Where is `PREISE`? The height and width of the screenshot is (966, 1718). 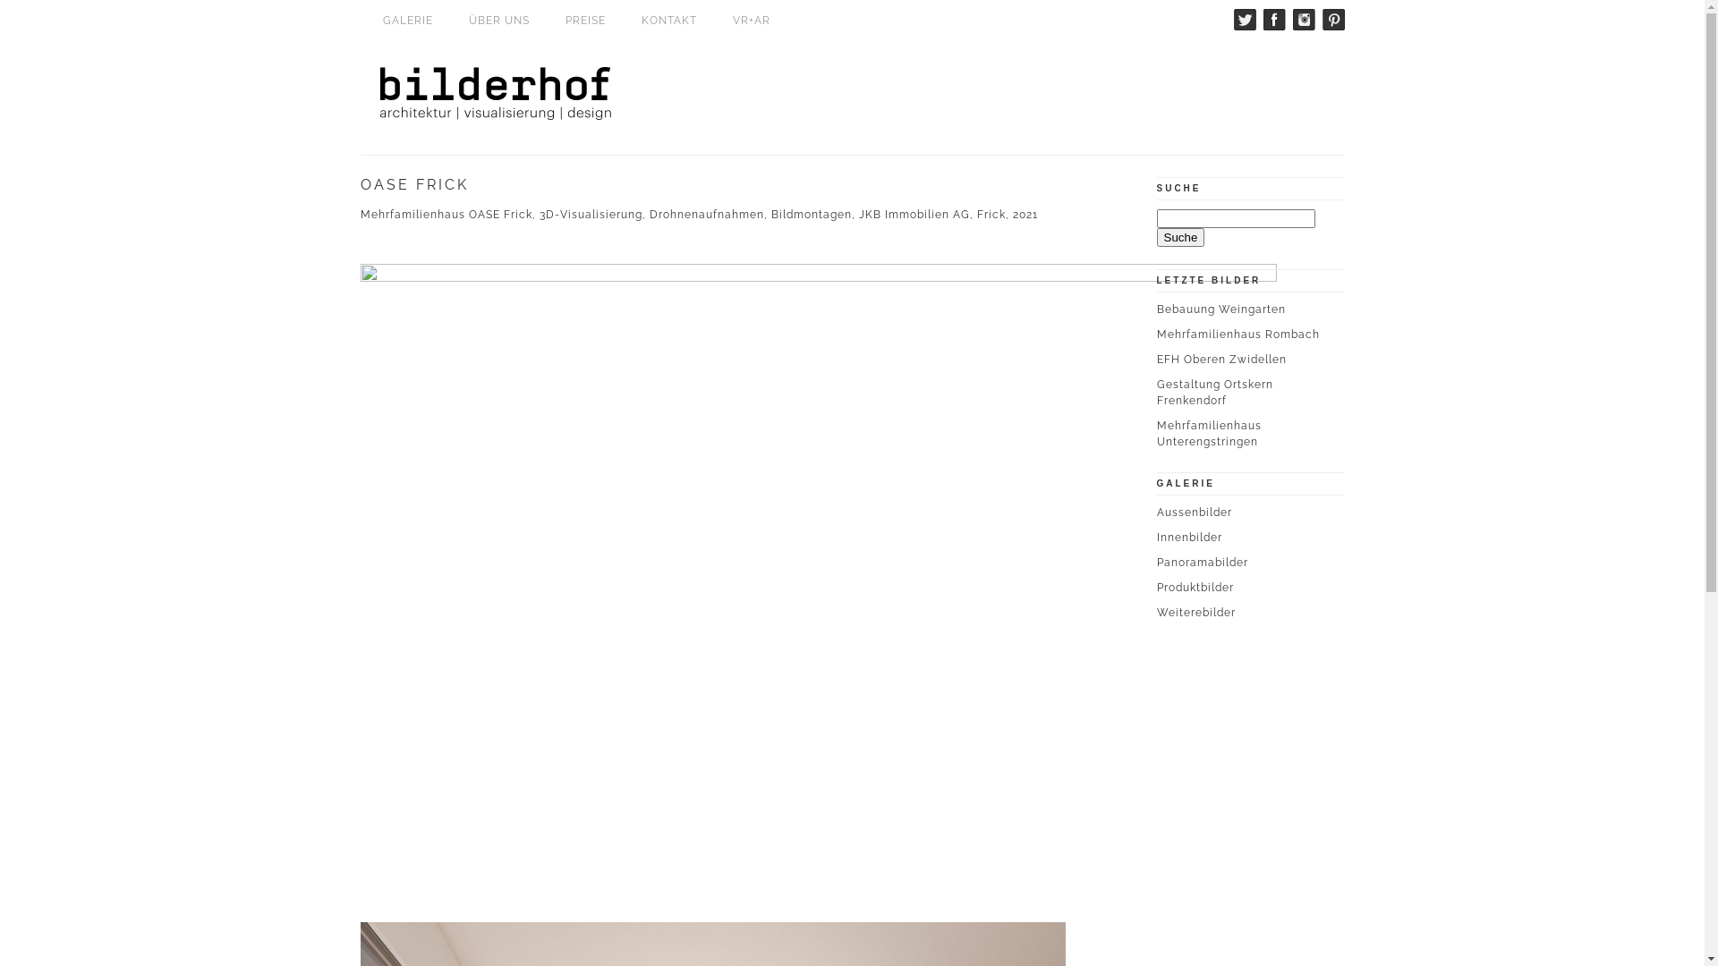 PREISE is located at coordinates (585, 21).